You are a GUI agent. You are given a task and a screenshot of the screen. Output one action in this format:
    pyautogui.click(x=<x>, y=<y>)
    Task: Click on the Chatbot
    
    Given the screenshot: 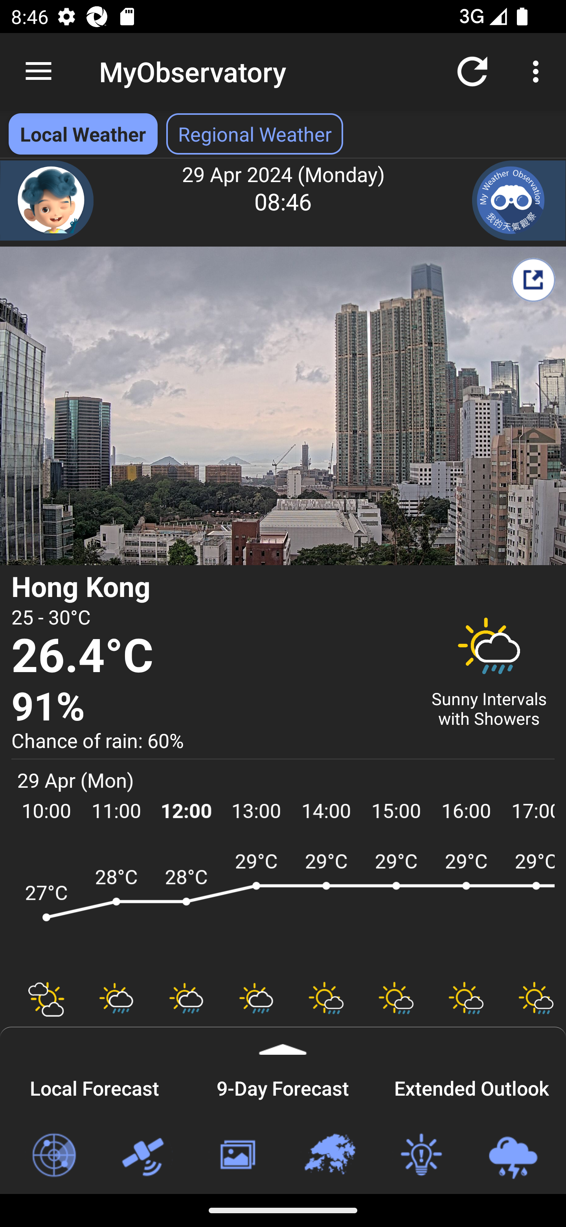 What is the action you would take?
    pyautogui.click(x=47, y=201)
    